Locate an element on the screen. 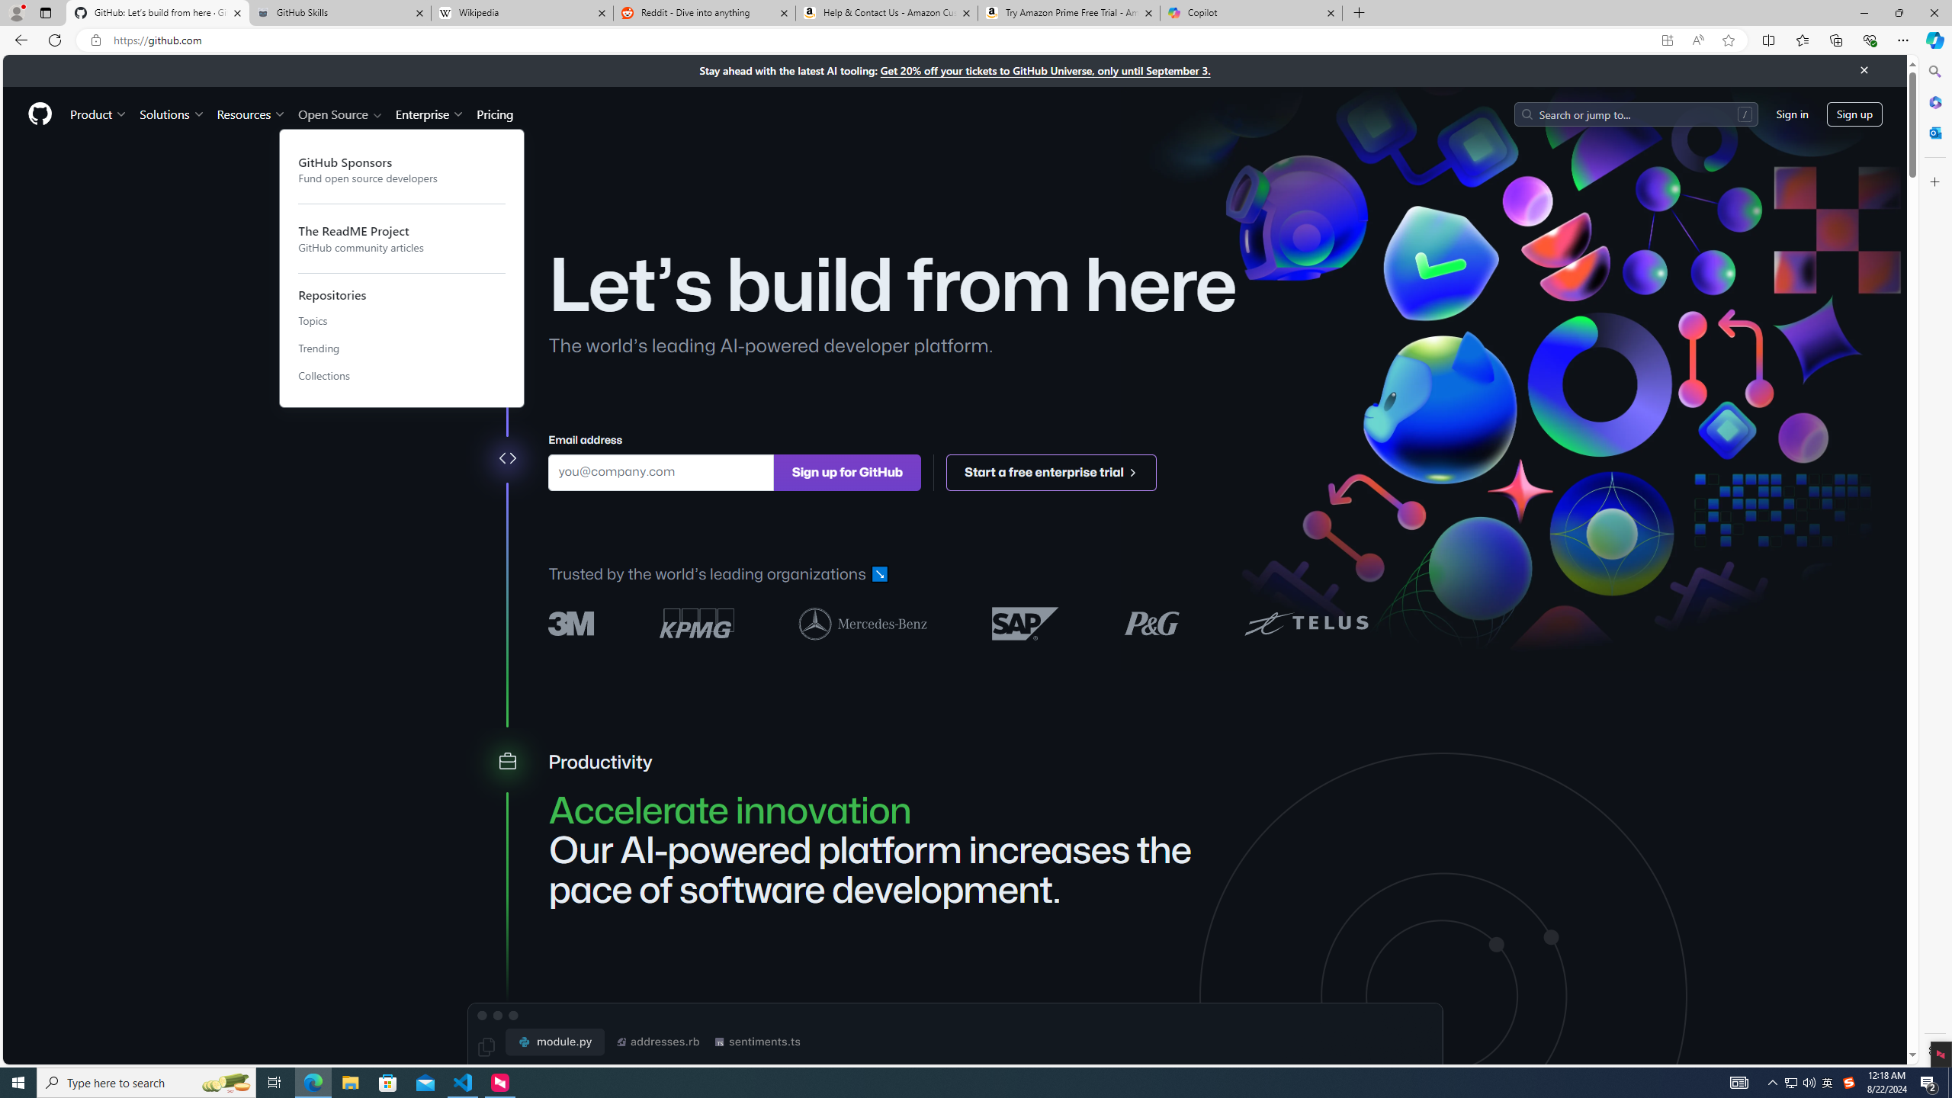 The height and width of the screenshot is (1098, 1952). GitHub Sponsors Fund open source developers is located at coordinates (402, 169).